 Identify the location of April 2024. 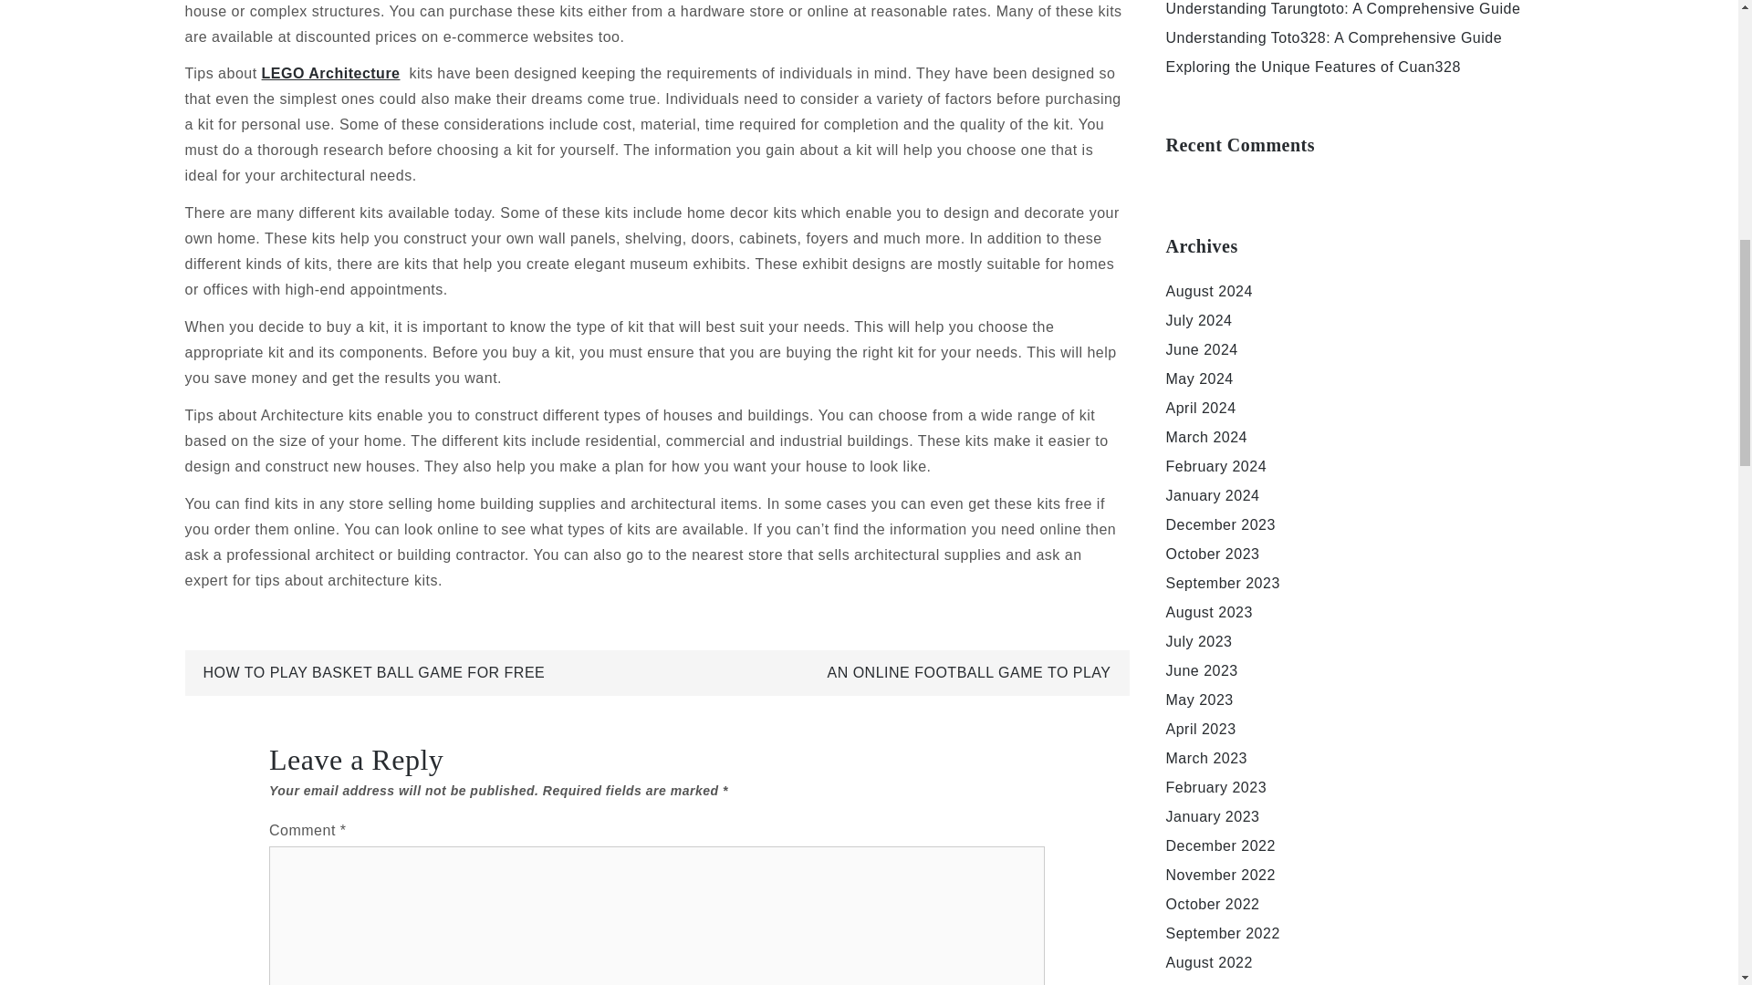
(1201, 407).